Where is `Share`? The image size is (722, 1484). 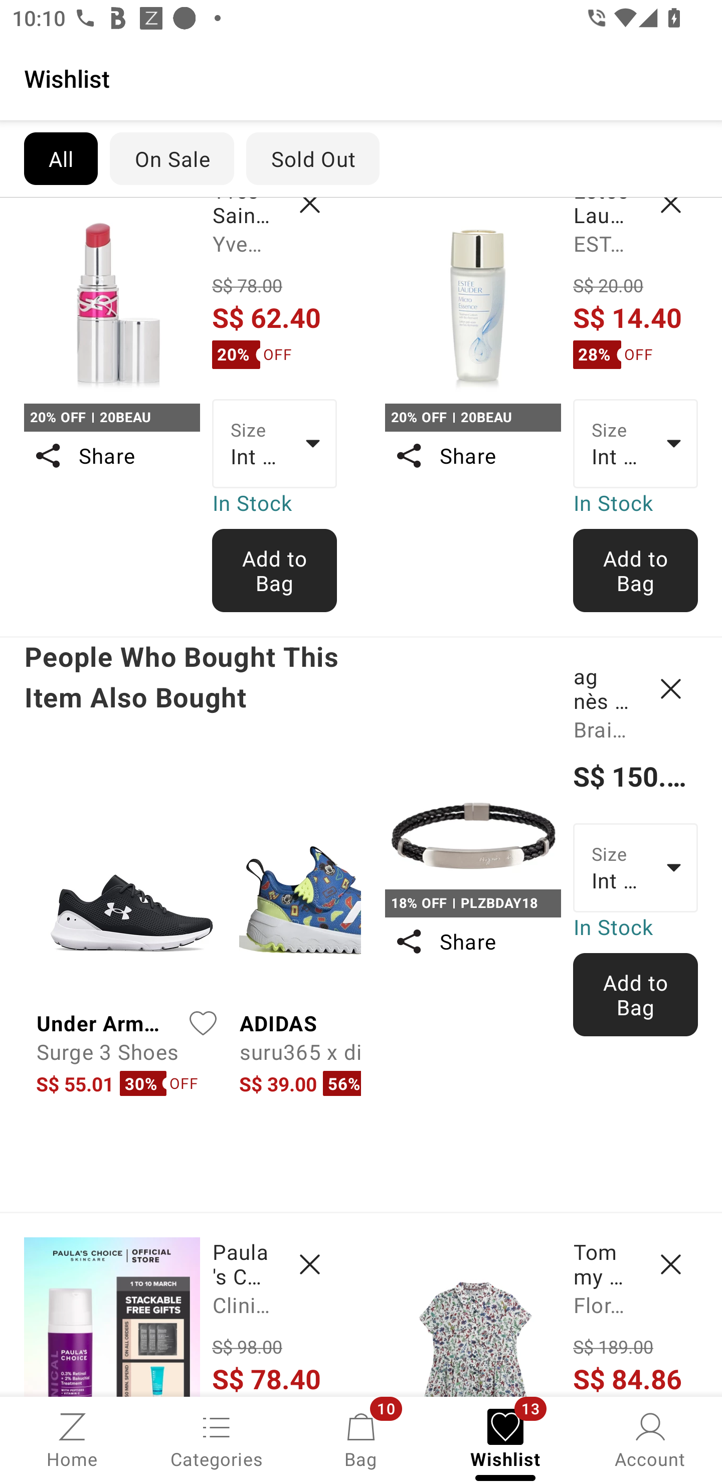 Share is located at coordinates (472, 455).